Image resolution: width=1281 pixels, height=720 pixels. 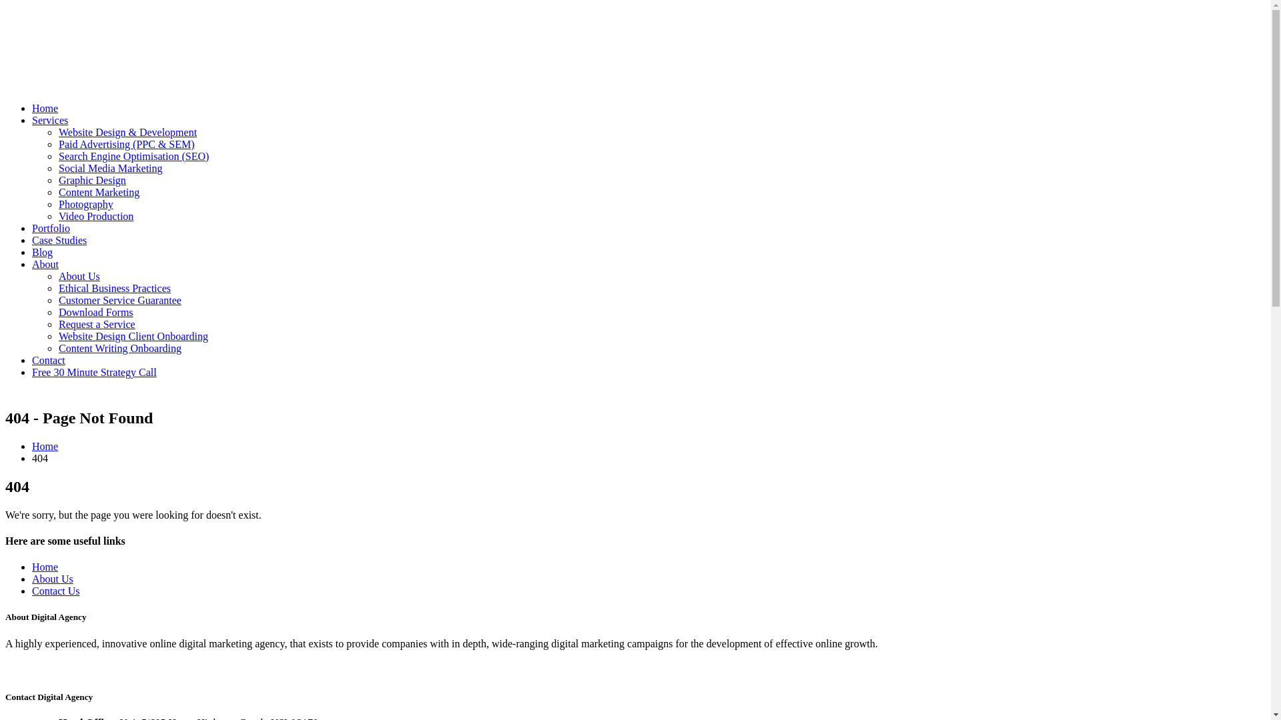 What do you see at coordinates (95, 372) in the screenshot?
I see `Free 30 Minute Strategy Call` at bounding box center [95, 372].